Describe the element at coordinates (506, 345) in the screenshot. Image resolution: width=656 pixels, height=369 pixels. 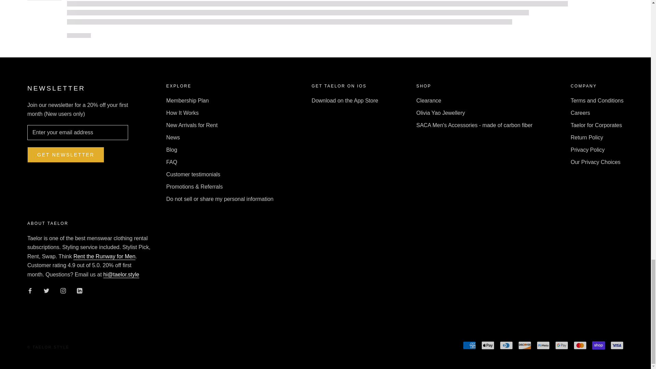
I see `Diners Club` at that location.